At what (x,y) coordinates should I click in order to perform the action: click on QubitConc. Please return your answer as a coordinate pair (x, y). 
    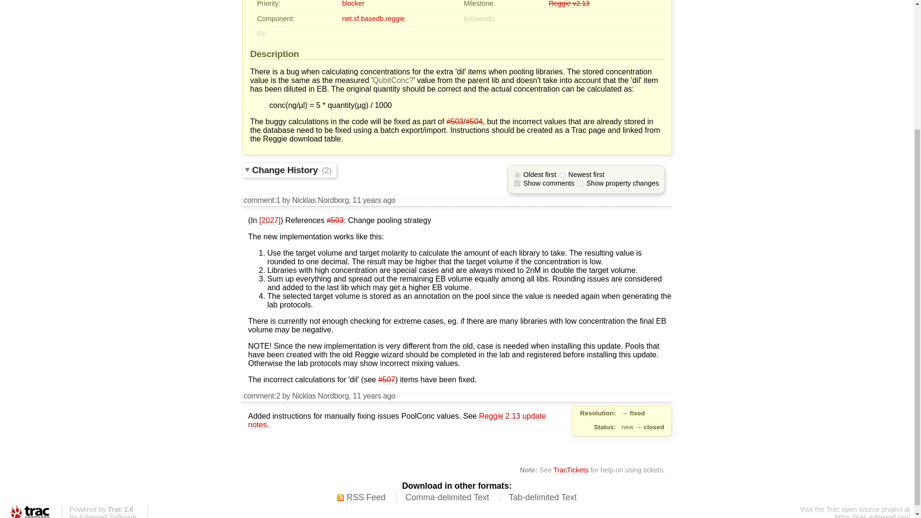
    Looking at the image, I should click on (393, 80).